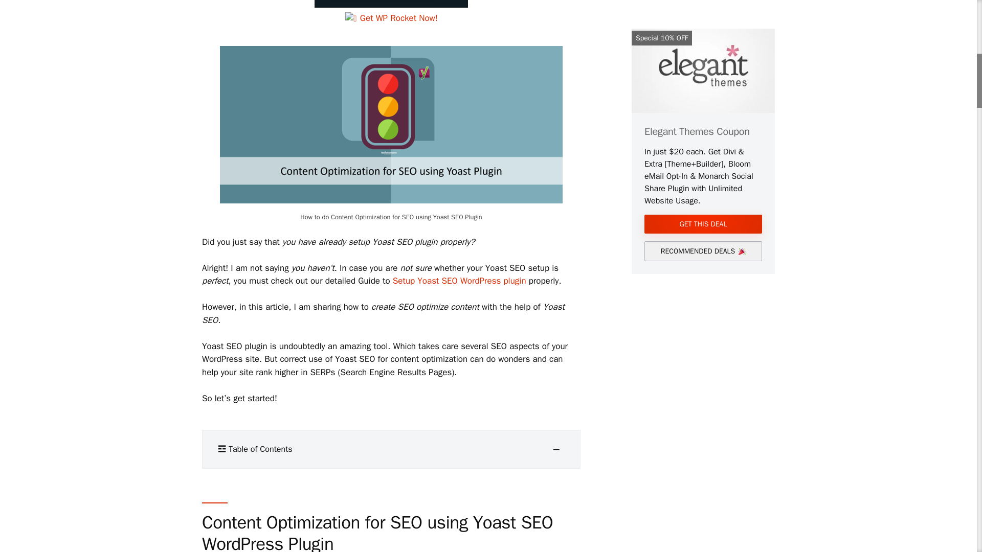 This screenshot has height=552, width=982. What do you see at coordinates (391, 125) in the screenshot?
I see `content optimization for seo using yoast plugin` at bounding box center [391, 125].